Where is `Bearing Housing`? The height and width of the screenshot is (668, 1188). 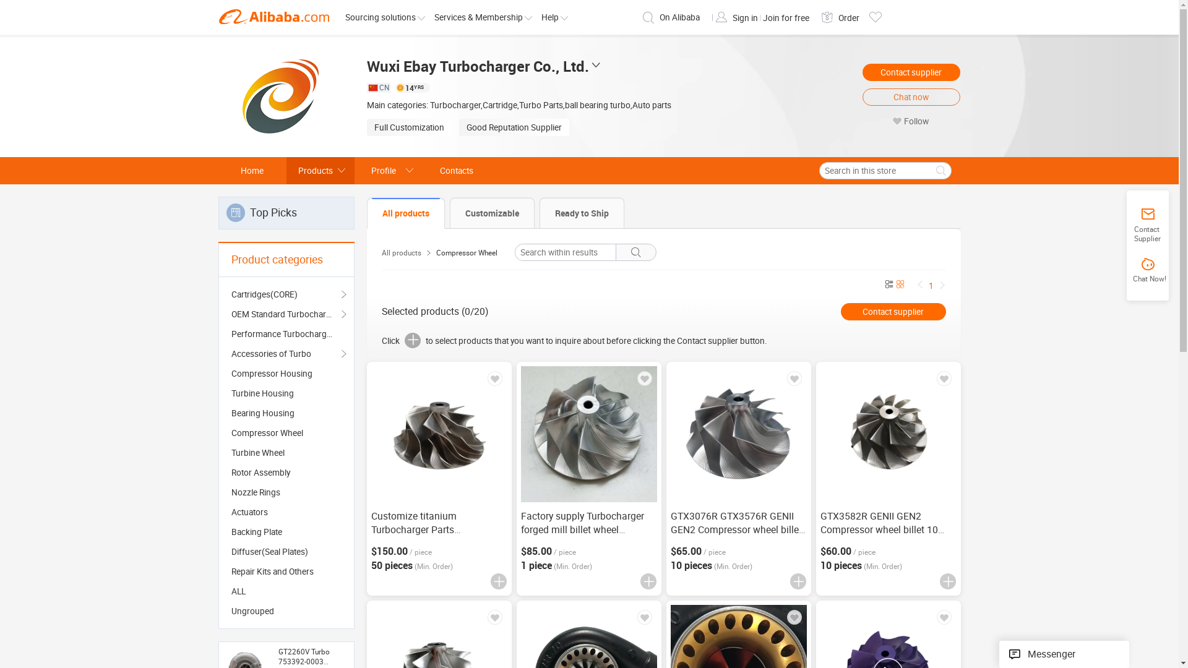 Bearing Housing is located at coordinates (286, 413).